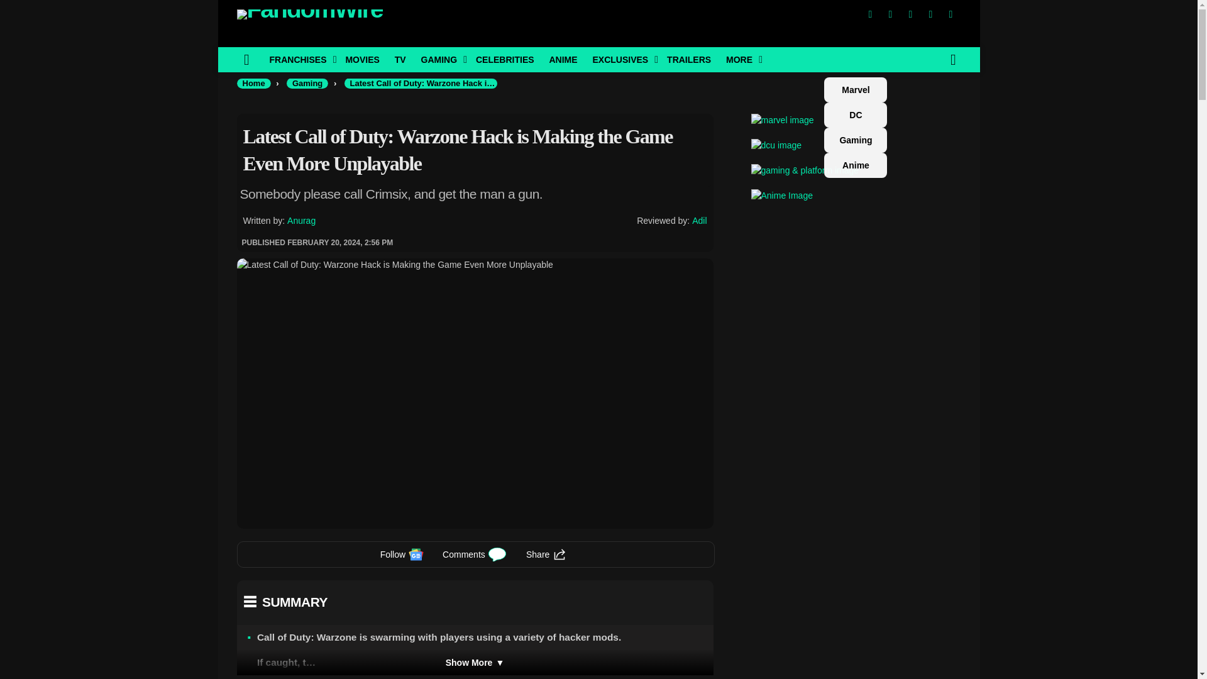 Image resolution: width=1207 pixels, height=679 pixels. What do you see at coordinates (910, 14) in the screenshot?
I see `Insta` at bounding box center [910, 14].